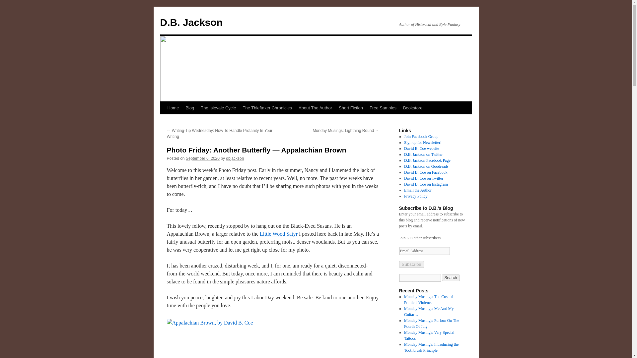 The image size is (637, 358). Describe the element at coordinates (267, 108) in the screenshot. I see `The Thieftaker Chronicles` at that location.